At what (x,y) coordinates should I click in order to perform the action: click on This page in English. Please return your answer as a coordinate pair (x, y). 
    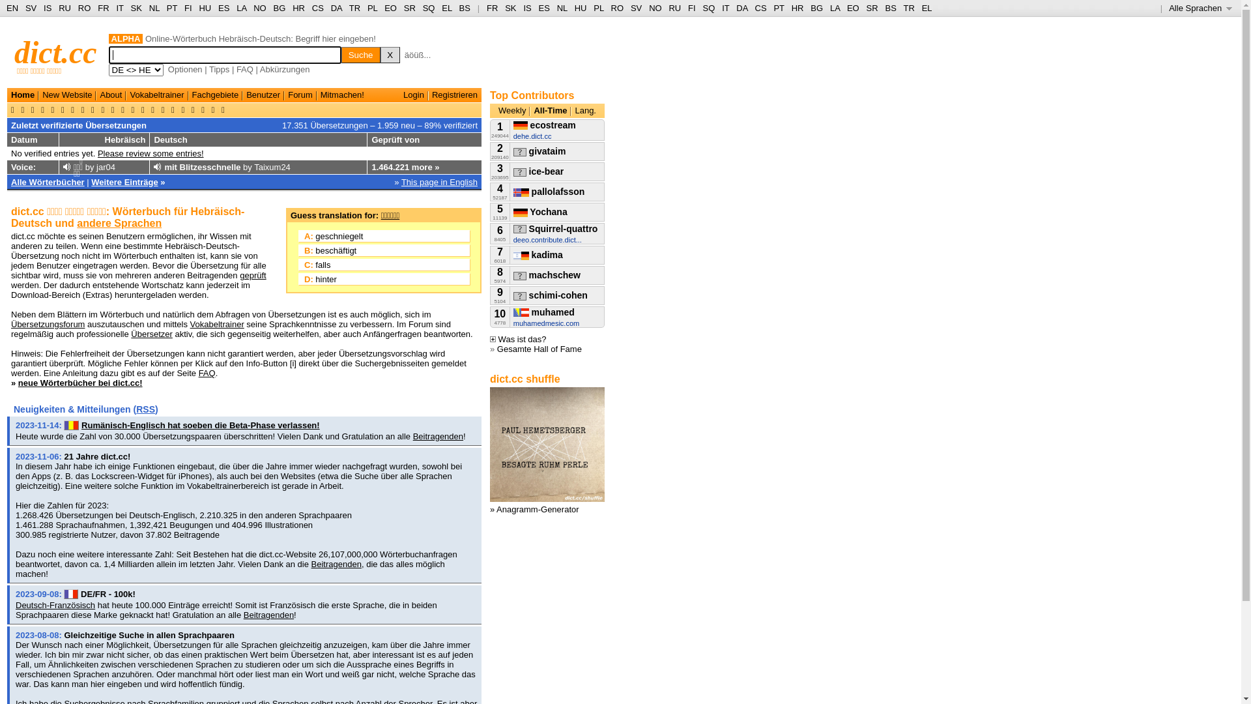
    Looking at the image, I should click on (439, 183).